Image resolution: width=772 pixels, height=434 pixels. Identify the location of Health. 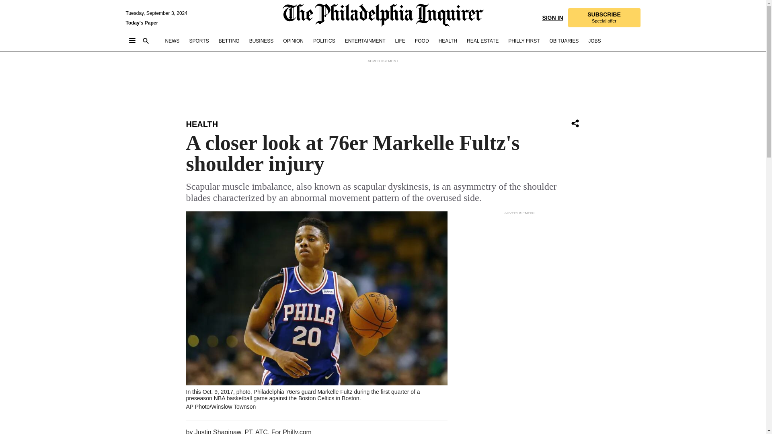
(202, 124).